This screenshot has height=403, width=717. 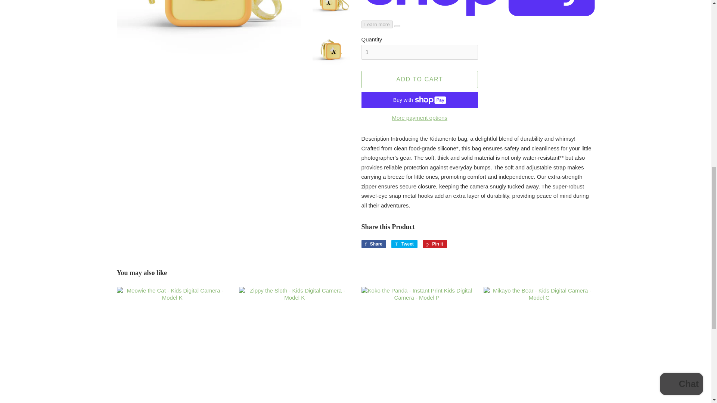 I want to click on More payment options, so click(x=420, y=79).